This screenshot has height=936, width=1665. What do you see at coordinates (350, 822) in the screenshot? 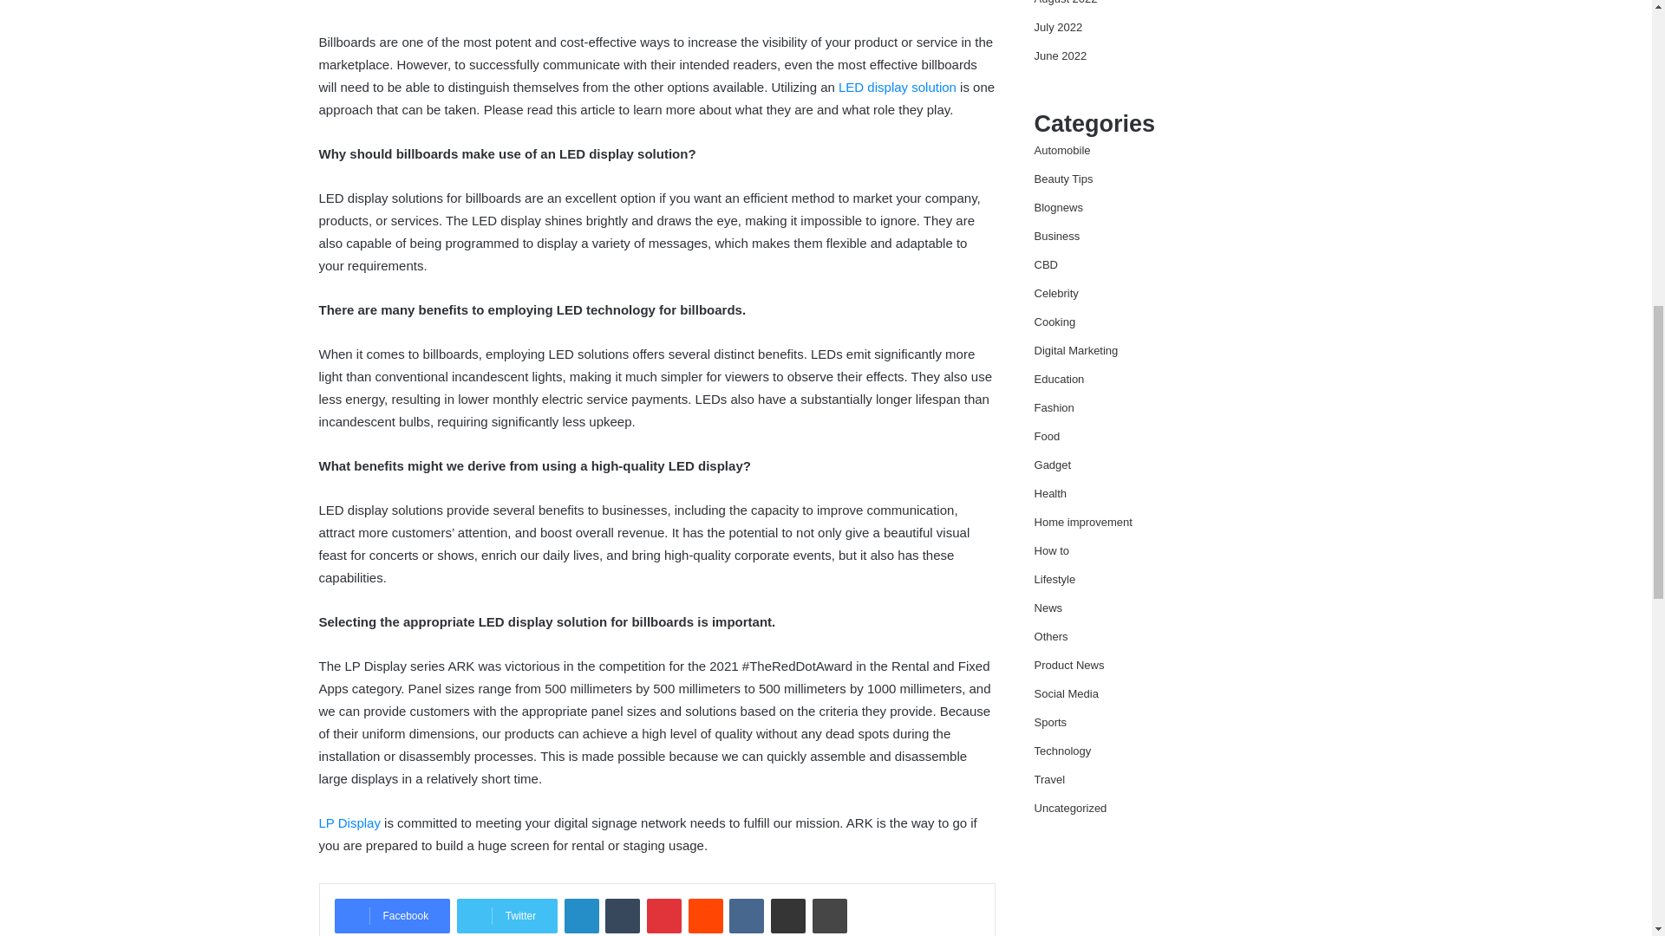
I see `LP Display` at bounding box center [350, 822].